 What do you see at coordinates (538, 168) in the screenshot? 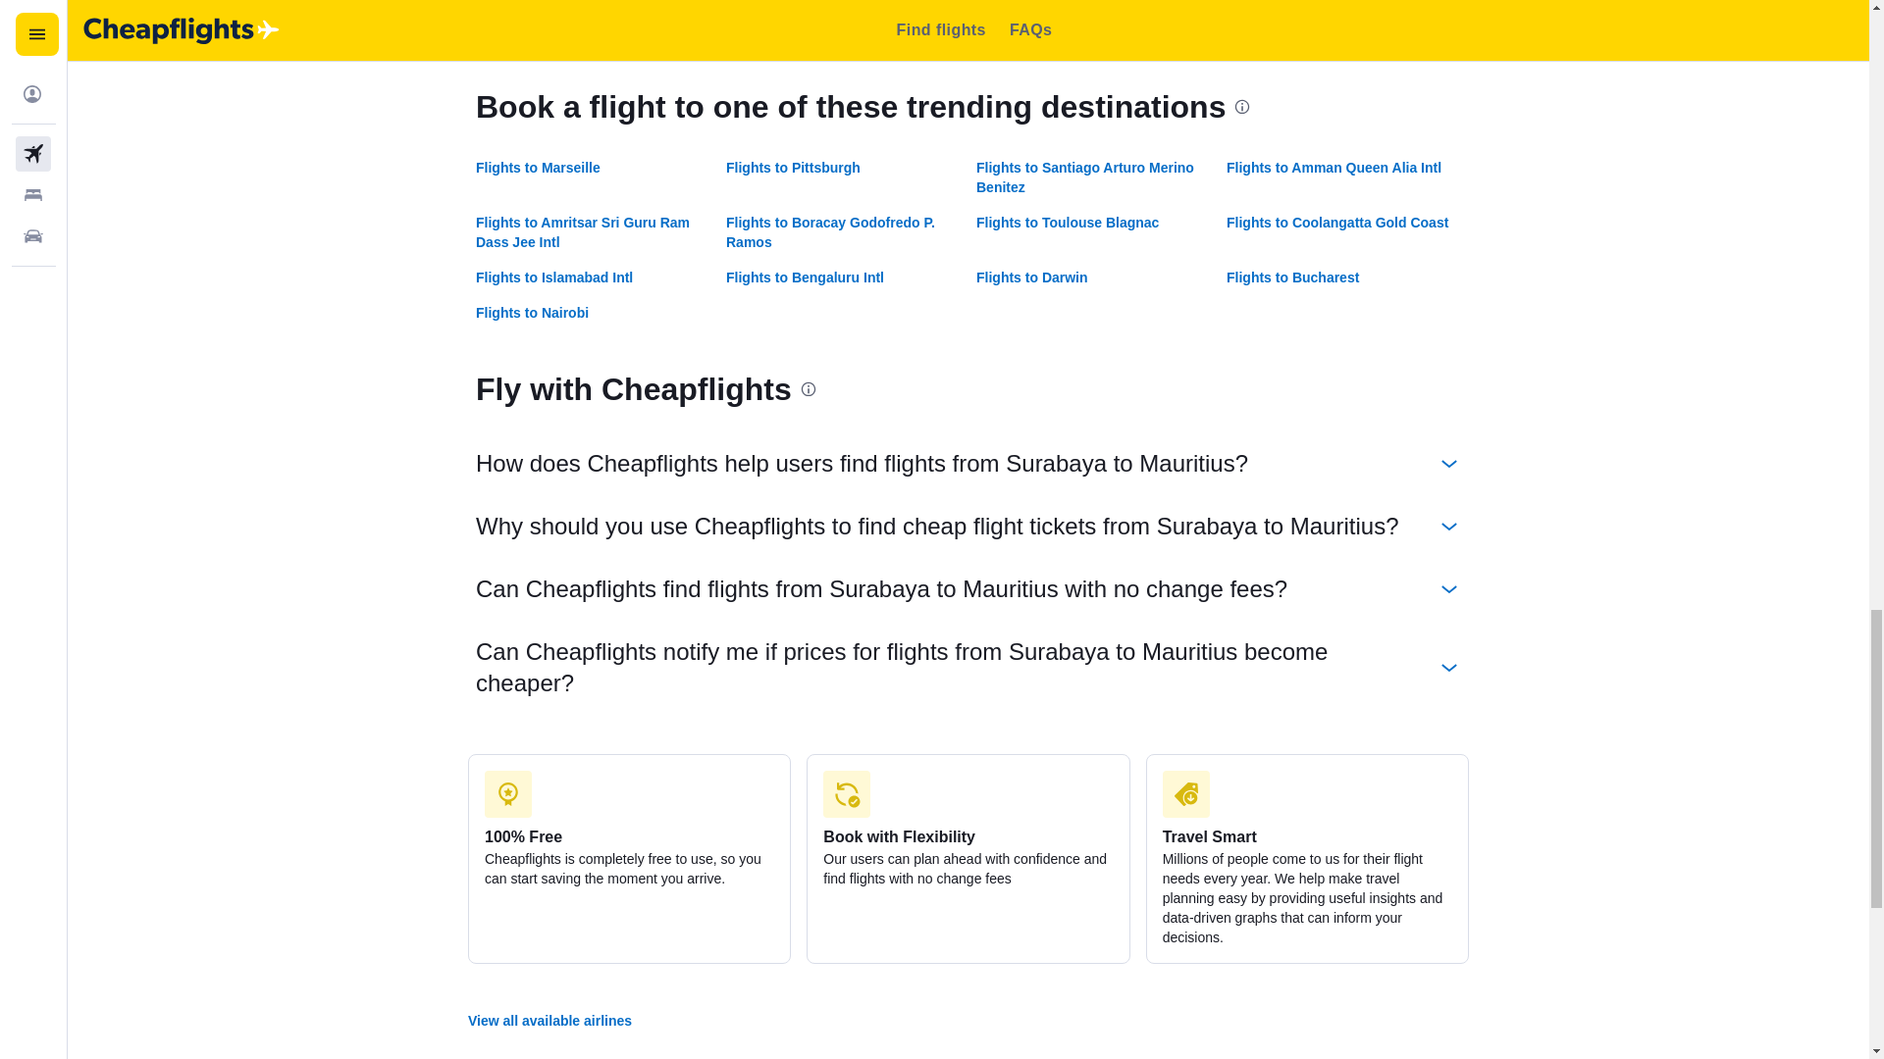
I see `Flights to Marseille` at bounding box center [538, 168].